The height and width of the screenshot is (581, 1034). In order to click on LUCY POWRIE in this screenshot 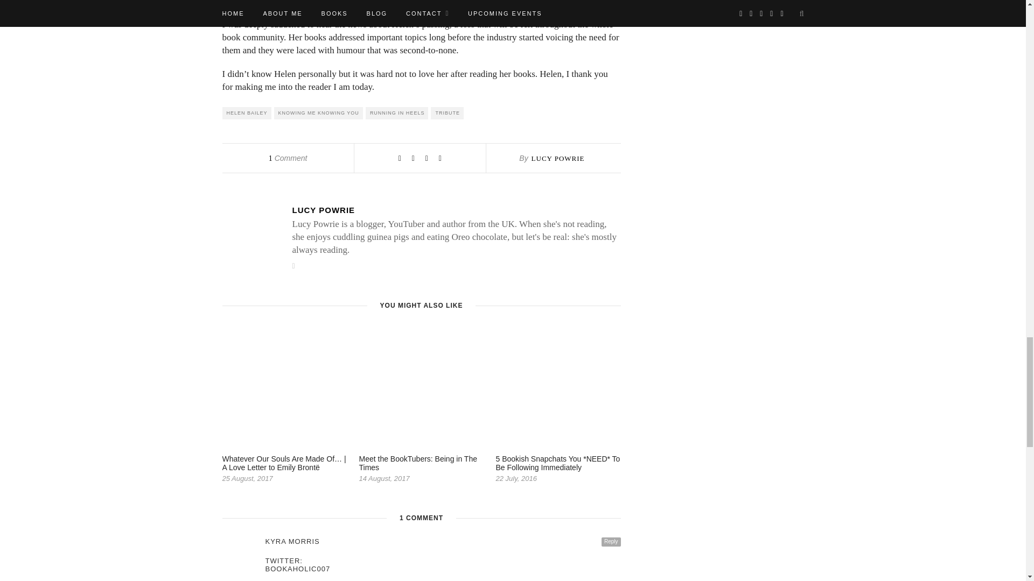, I will do `click(558, 158)`.